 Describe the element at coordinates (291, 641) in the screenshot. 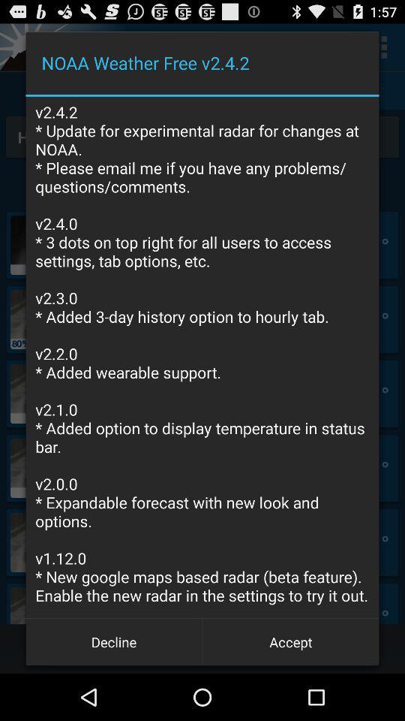

I see `tap button next to decline button` at that location.